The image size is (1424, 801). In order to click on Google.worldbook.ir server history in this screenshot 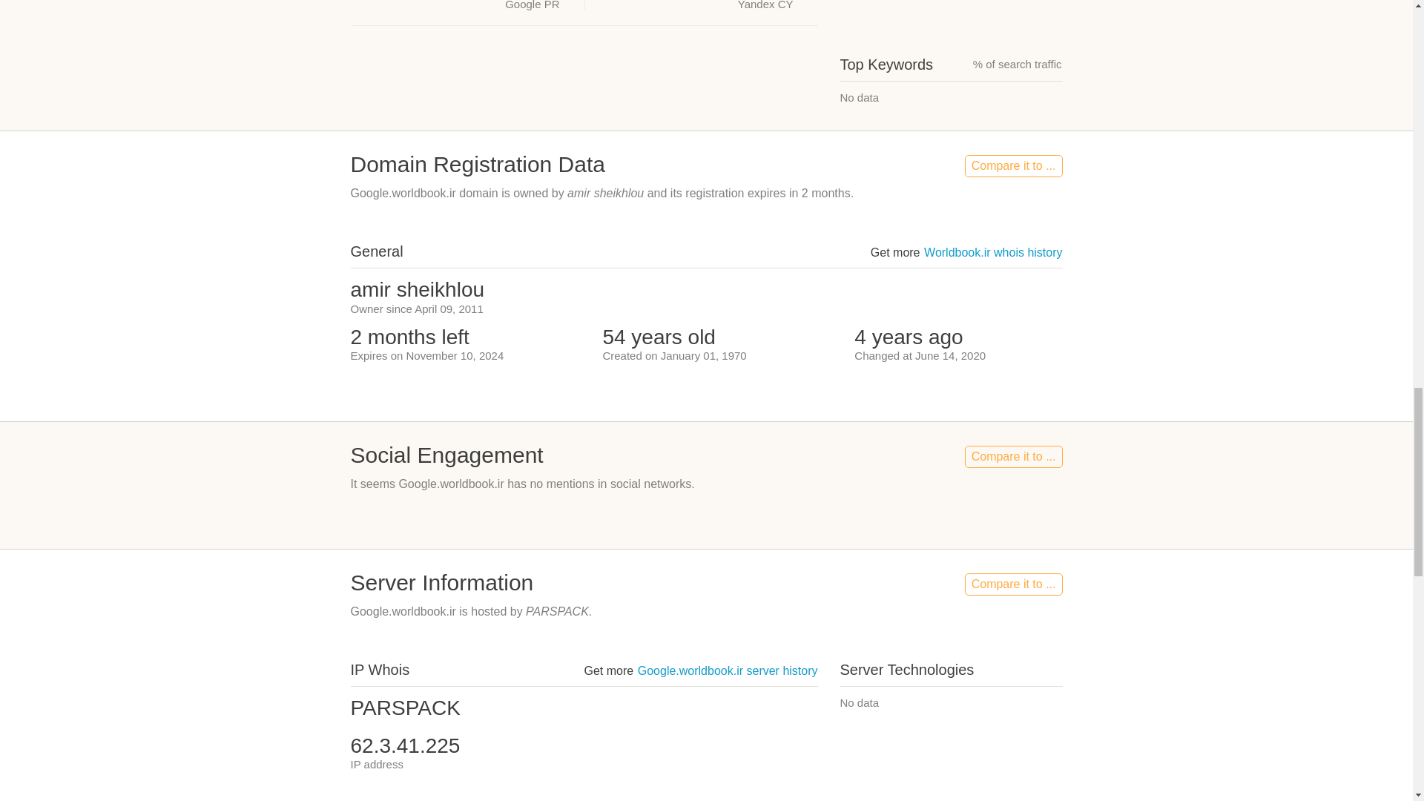, I will do `click(728, 670)`.